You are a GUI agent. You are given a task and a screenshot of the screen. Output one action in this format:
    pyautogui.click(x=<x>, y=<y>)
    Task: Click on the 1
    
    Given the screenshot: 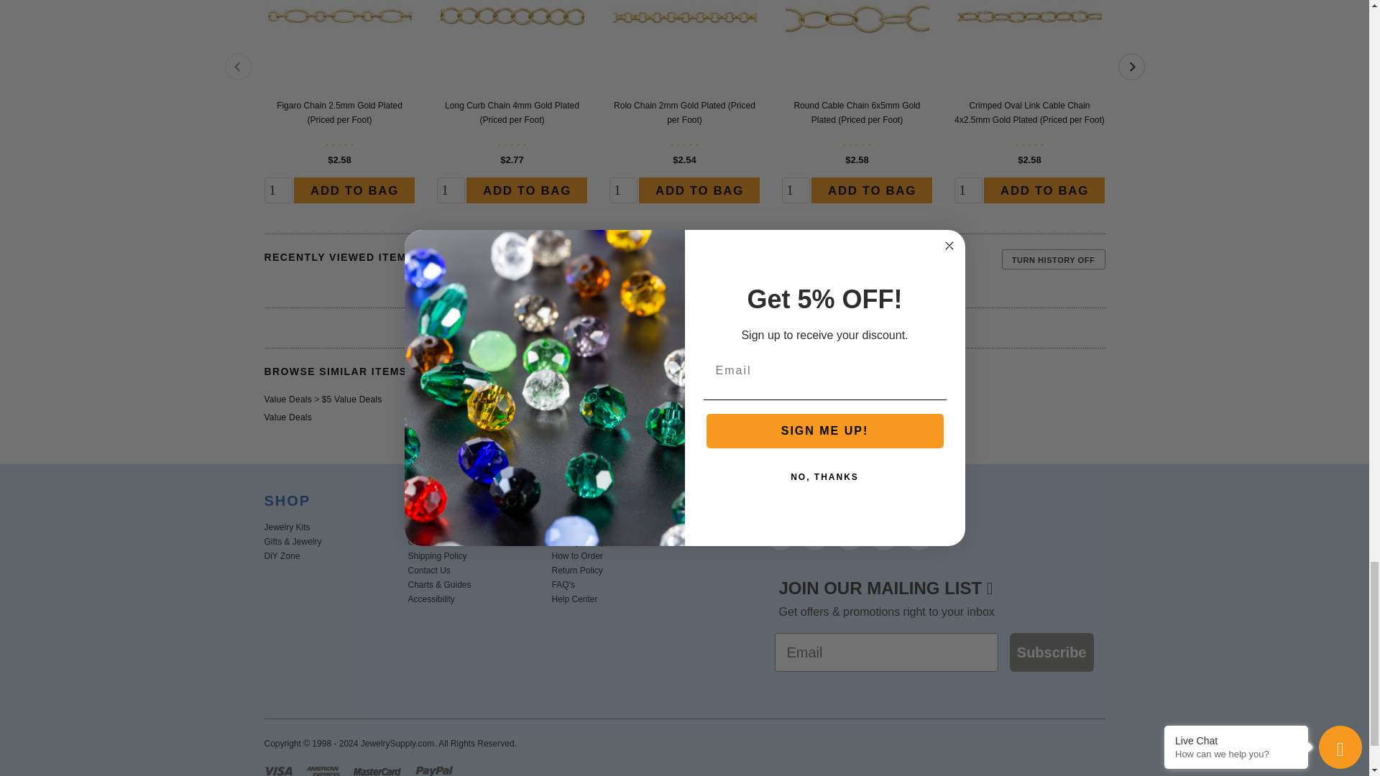 What is the action you would take?
    pyautogui.click(x=796, y=190)
    